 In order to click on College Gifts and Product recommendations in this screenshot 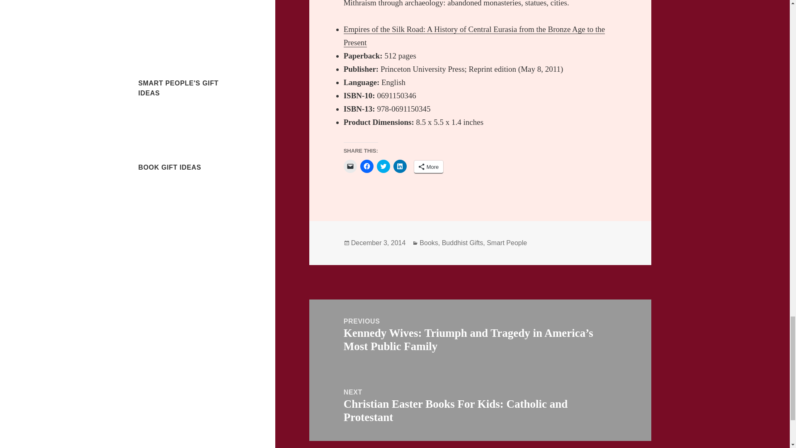, I will do `click(173, 118)`.